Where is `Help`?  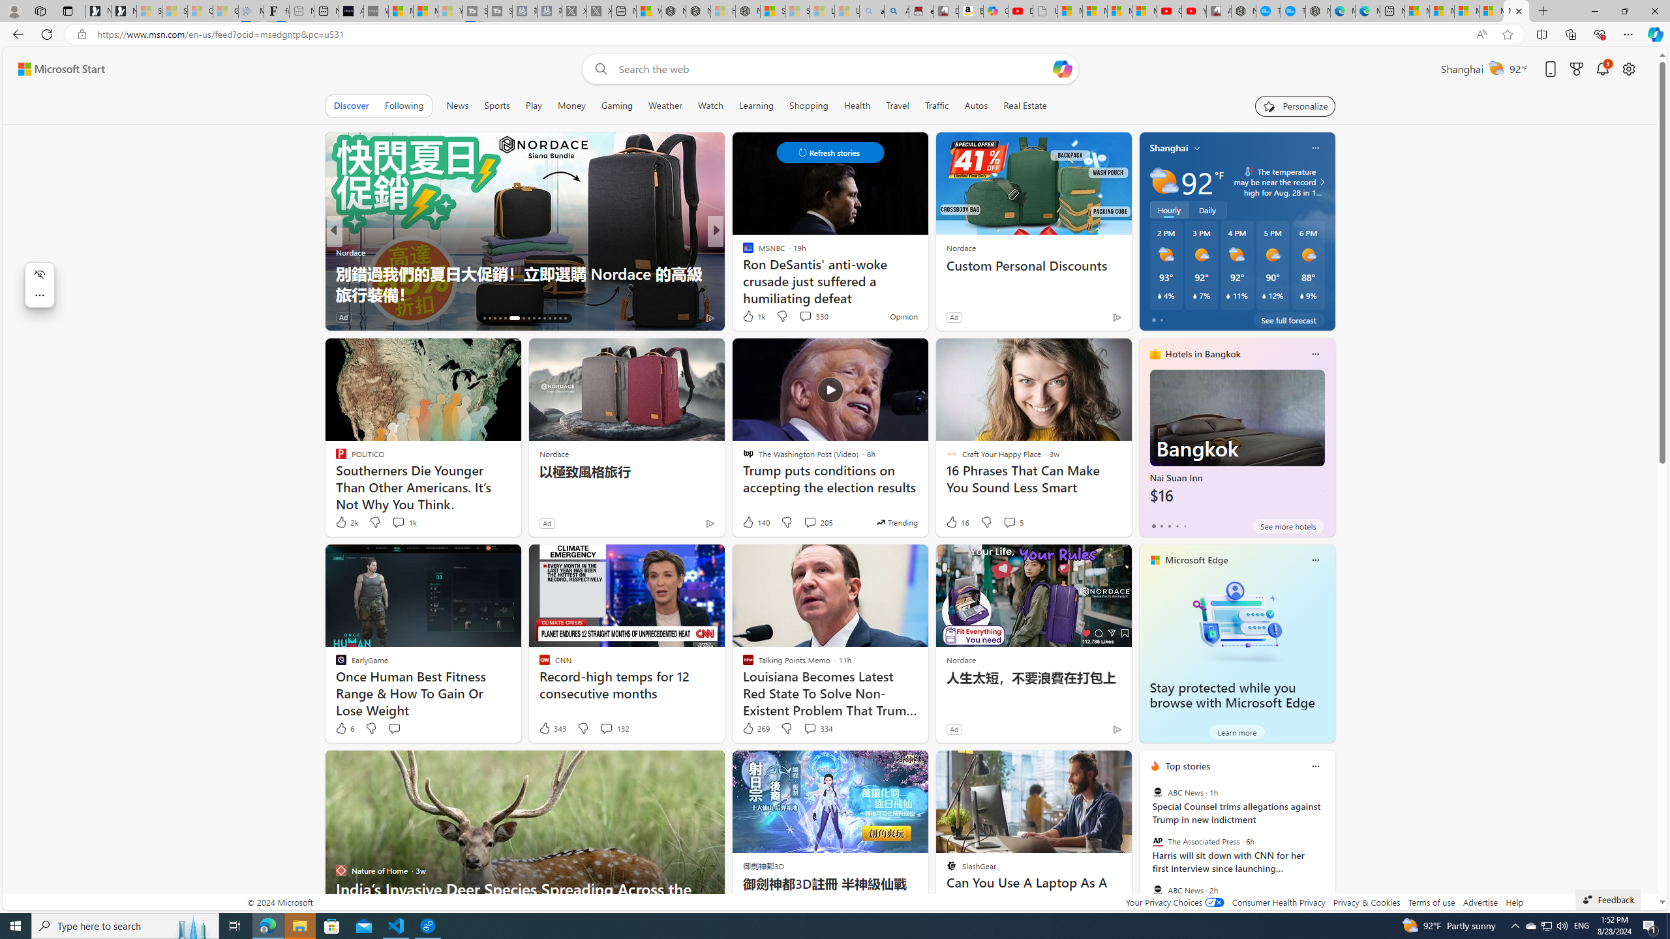
Help is located at coordinates (1515, 902).